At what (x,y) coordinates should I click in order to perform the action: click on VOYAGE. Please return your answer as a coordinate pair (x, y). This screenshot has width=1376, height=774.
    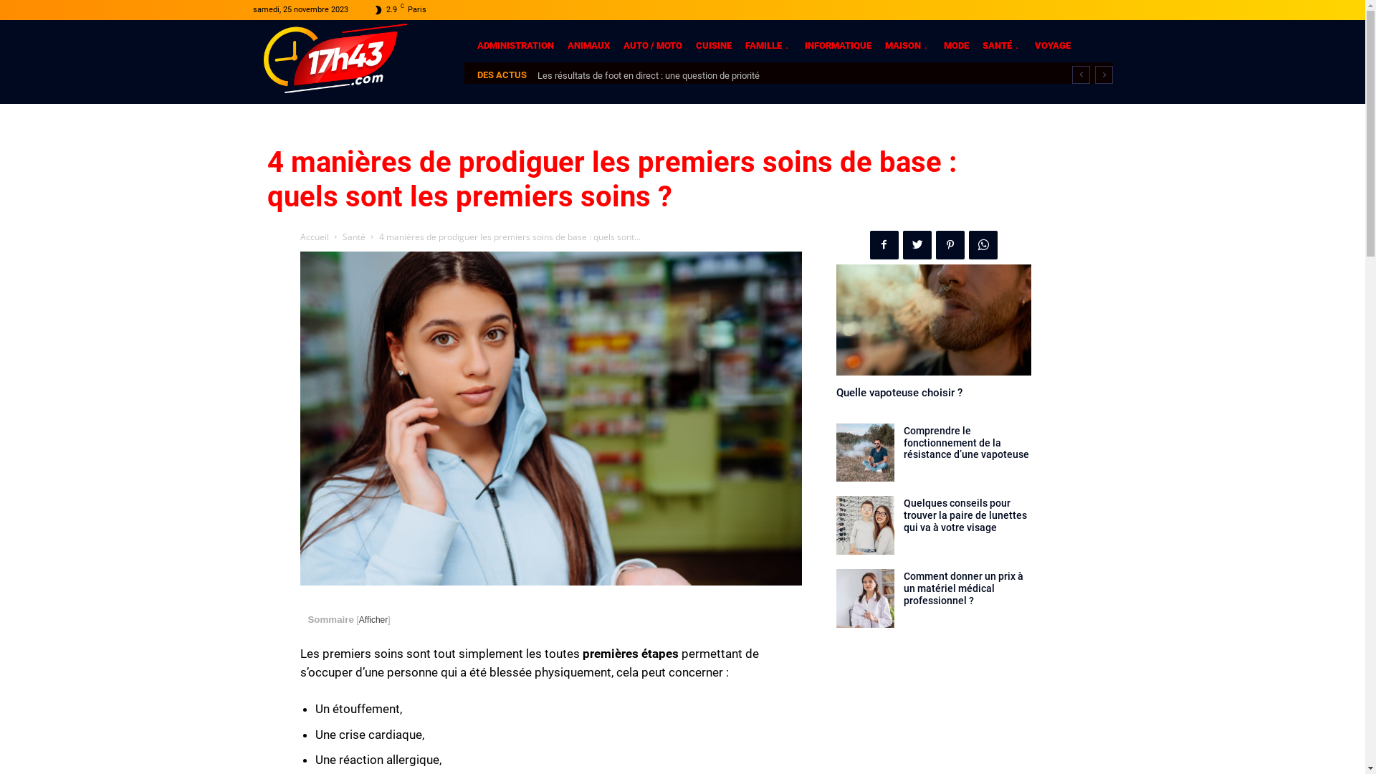
    Looking at the image, I should click on (1053, 46).